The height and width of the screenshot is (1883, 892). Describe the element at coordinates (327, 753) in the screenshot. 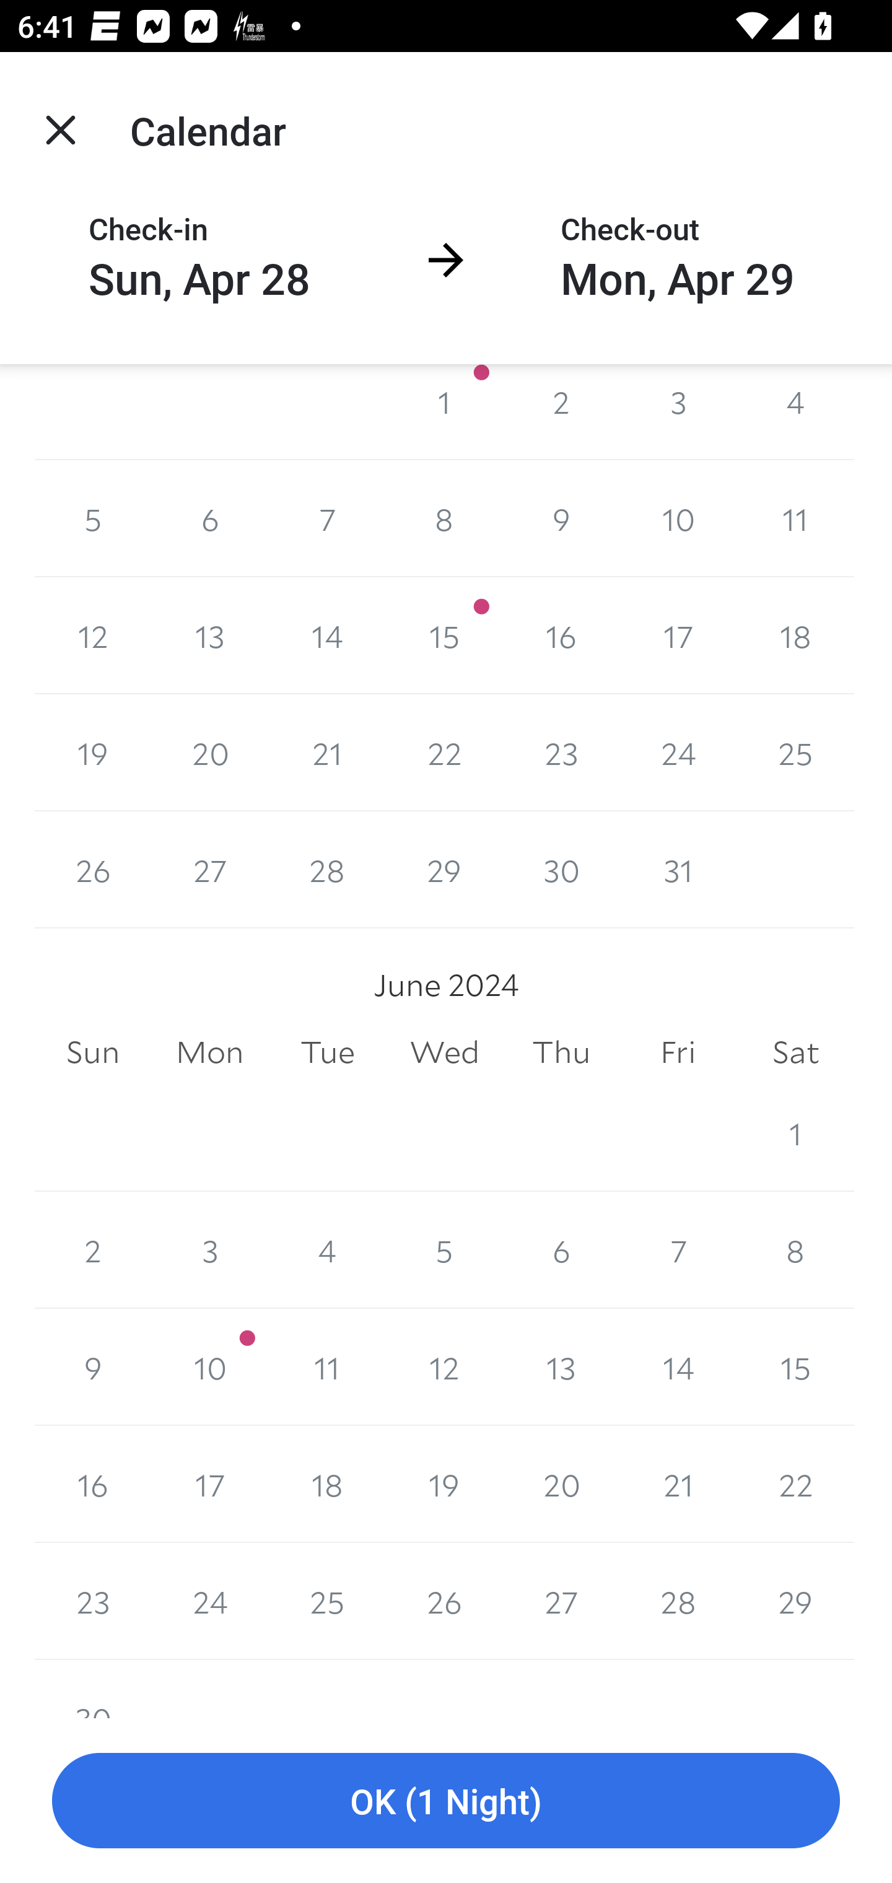

I see `21 21 May 2024` at that location.